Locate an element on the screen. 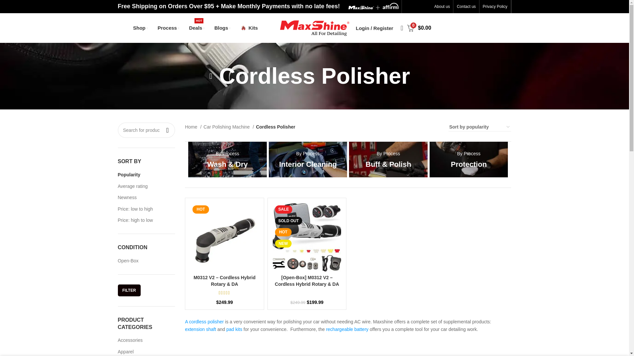 This screenshot has width=634, height=356. Return Policy is located at coordinates (496, 20).